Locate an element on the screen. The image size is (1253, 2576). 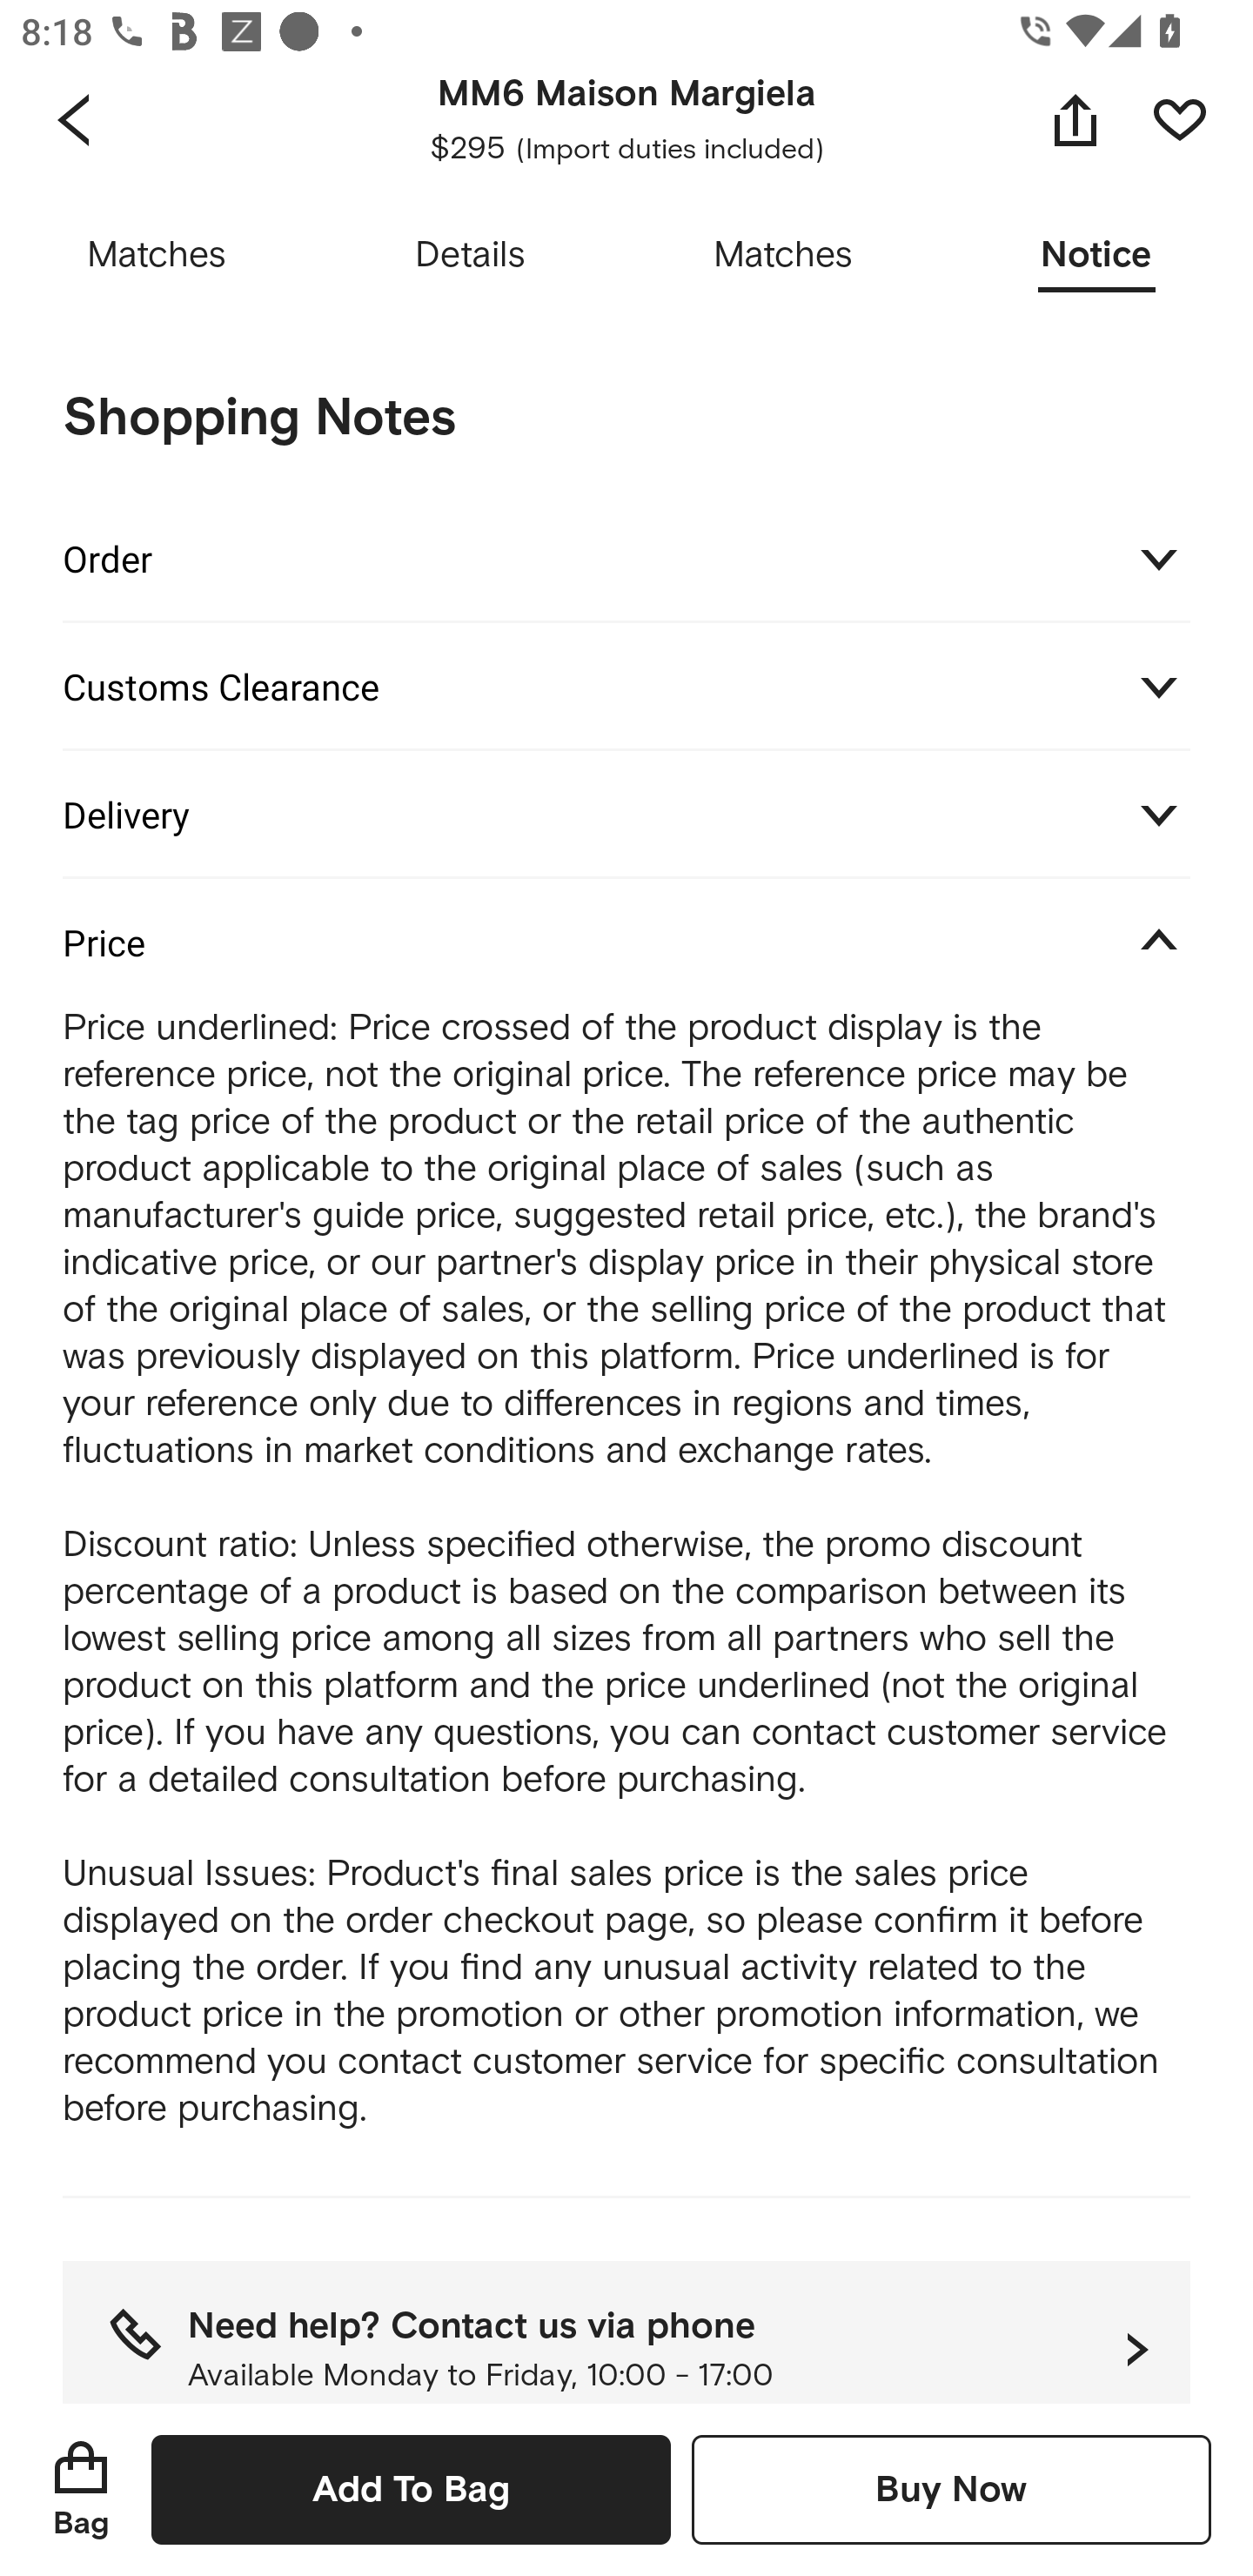
Matches is located at coordinates (157, 256).